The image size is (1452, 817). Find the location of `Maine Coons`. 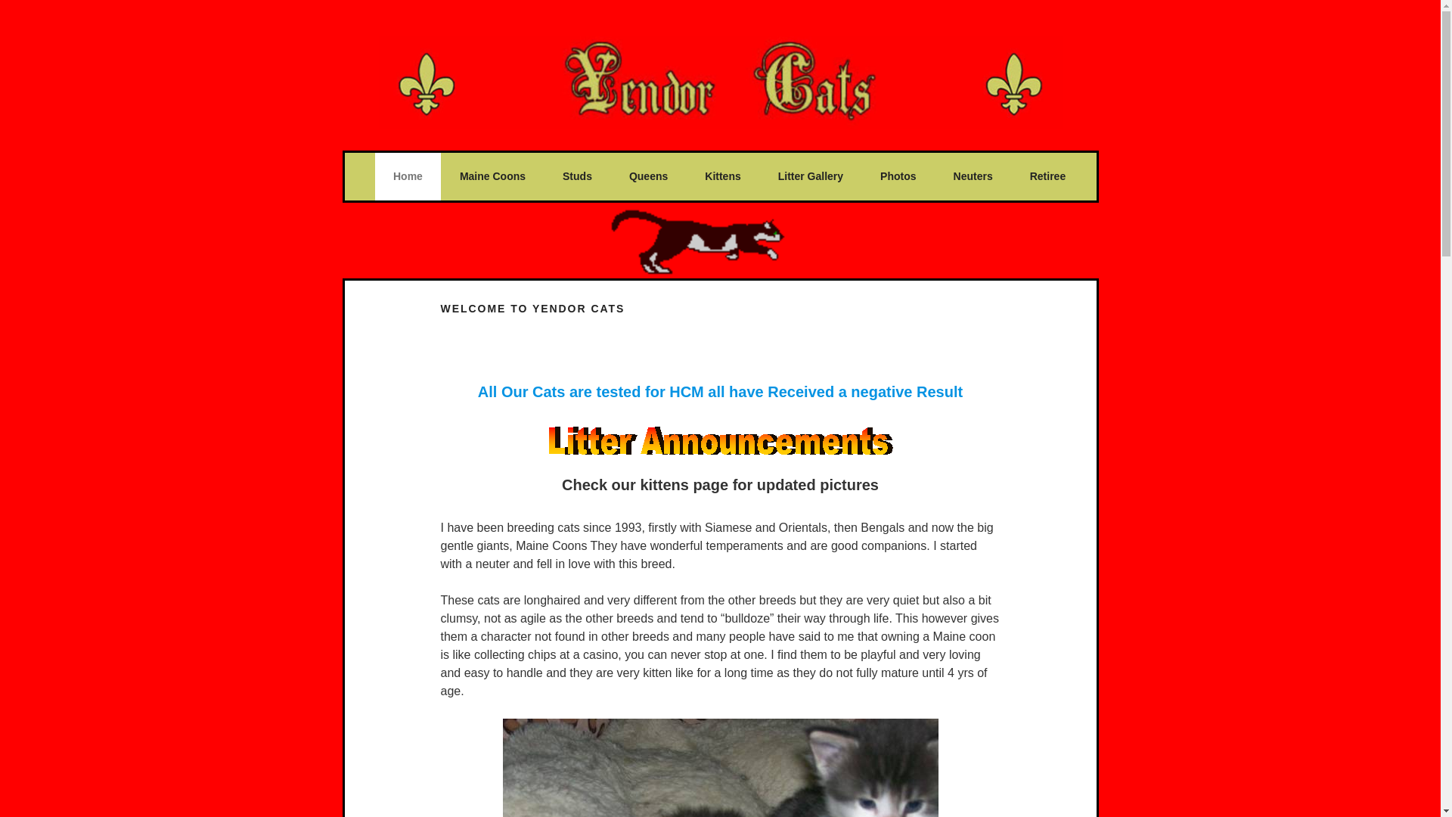

Maine Coons is located at coordinates (492, 177).